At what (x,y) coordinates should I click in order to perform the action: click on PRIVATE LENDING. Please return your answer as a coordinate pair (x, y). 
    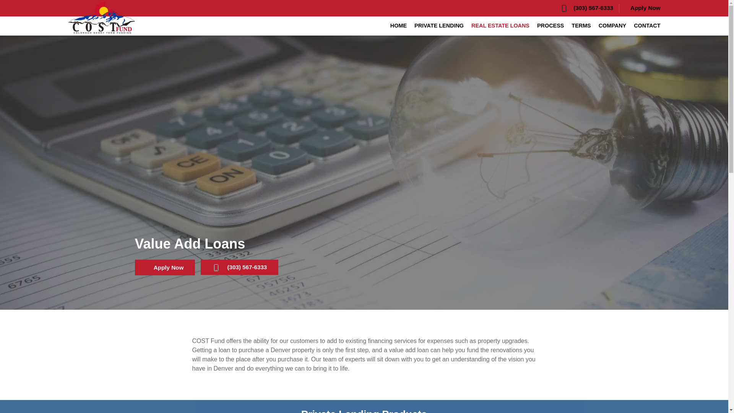
    Looking at the image, I should click on (439, 26).